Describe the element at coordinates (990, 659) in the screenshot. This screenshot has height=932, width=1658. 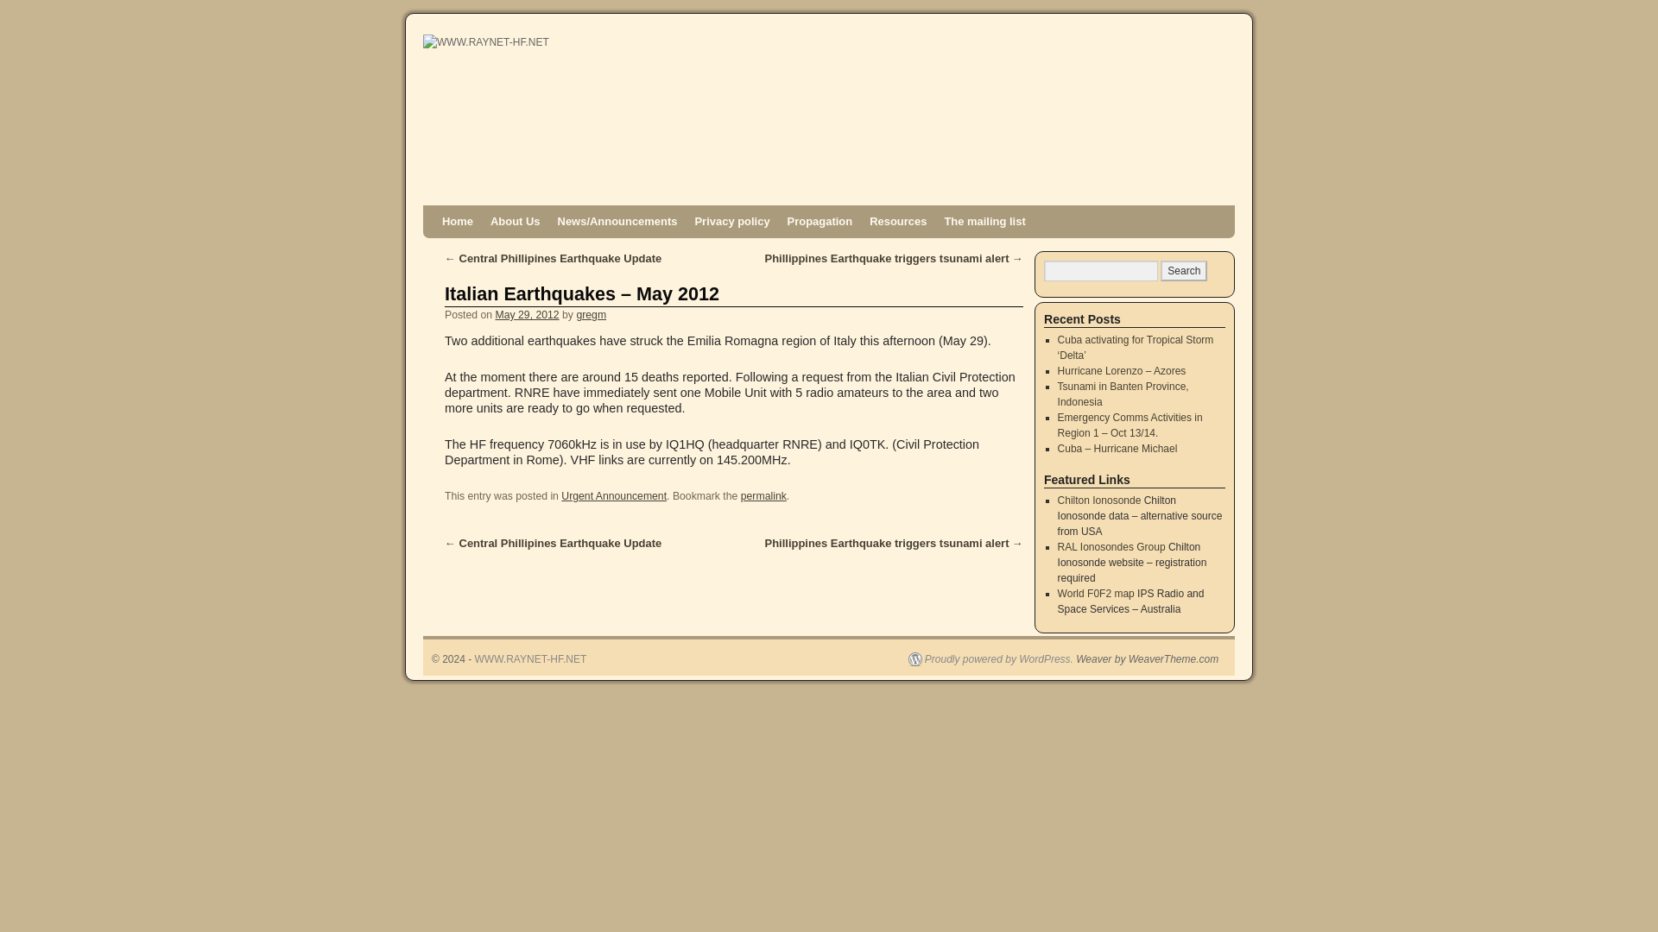
I see `Semantic Personal Publishing Platform` at that location.